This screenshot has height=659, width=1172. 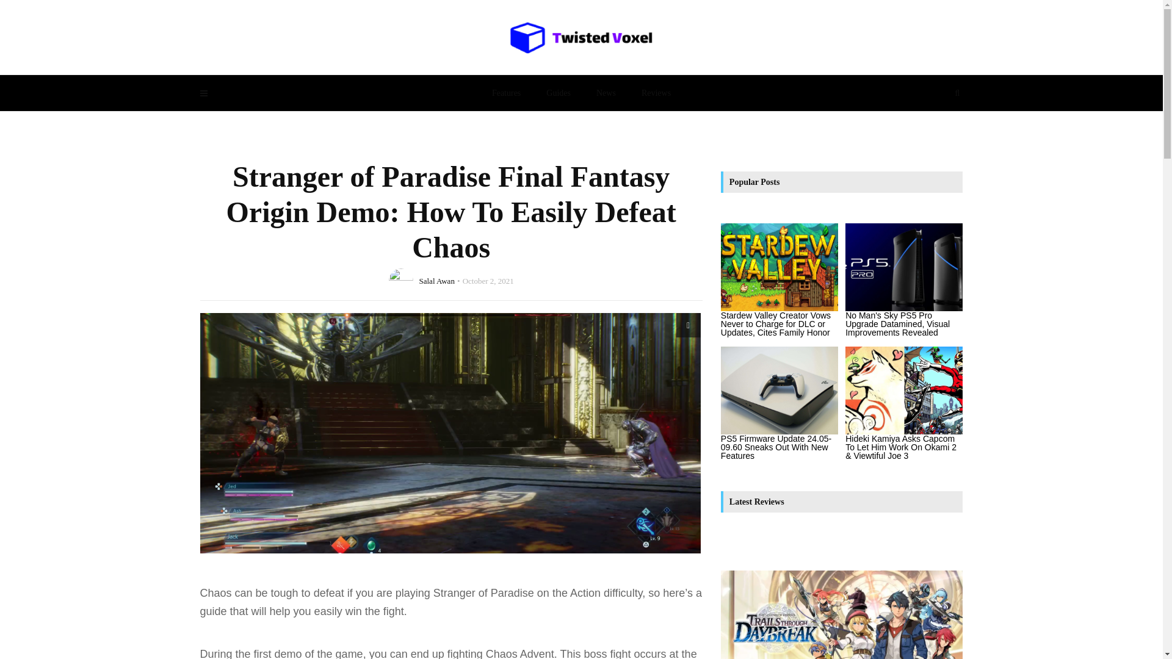 What do you see at coordinates (436, 280) in the screenshot?
I see `Salal Awan` at bounding box center [436, 280].